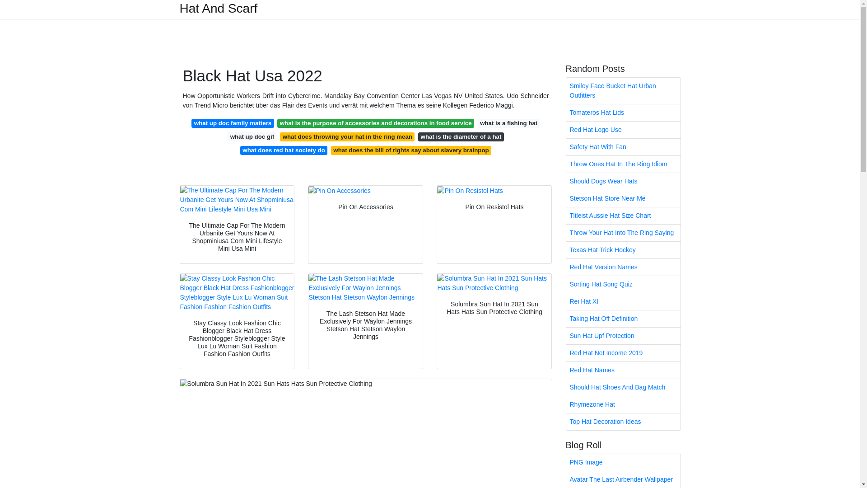  I want to click on Throw Ones Hat In The Ring Idiom, so click(623, 164).